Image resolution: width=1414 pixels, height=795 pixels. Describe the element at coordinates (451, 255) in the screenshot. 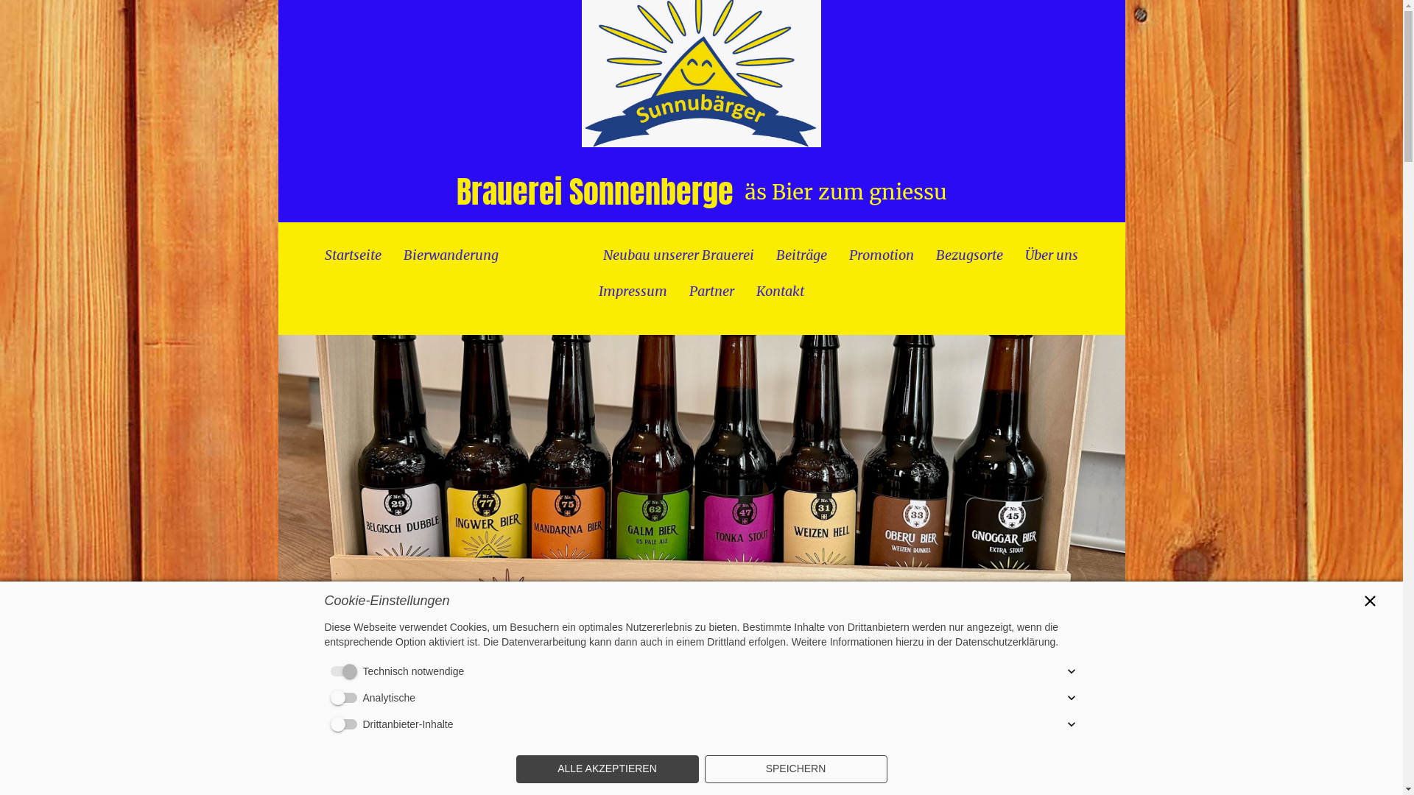

I see `Bierwanderung` at that location.